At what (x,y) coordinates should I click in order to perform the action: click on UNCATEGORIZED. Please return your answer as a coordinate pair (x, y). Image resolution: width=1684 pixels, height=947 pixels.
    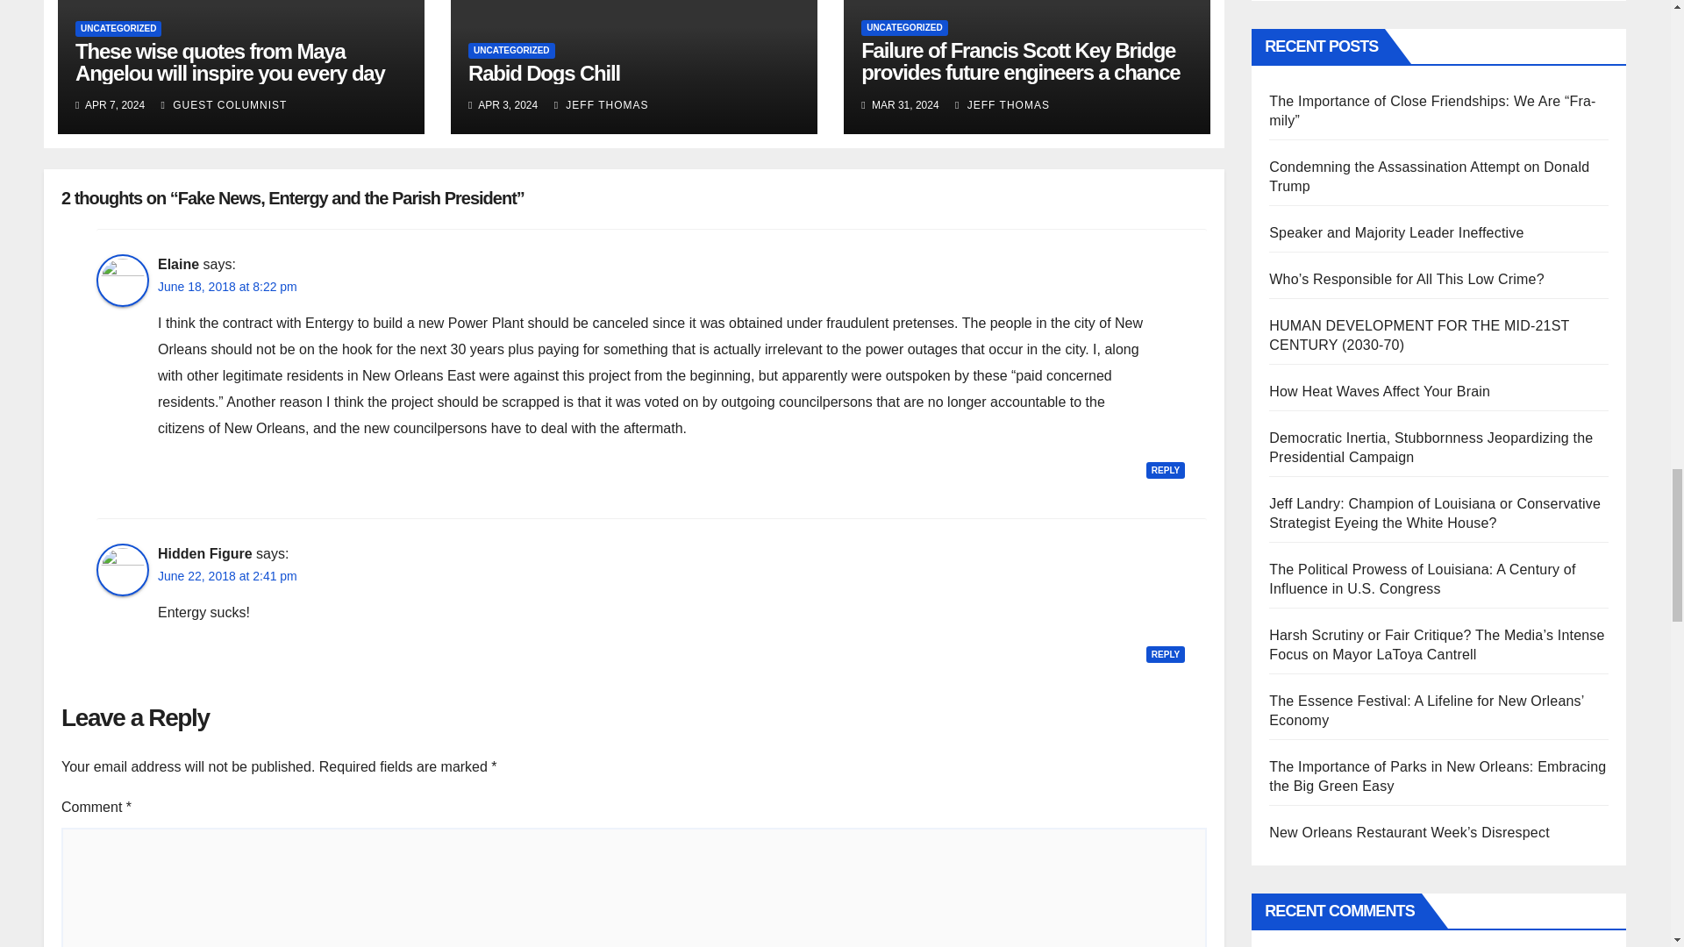
    Looking at the image, I should click on (903, 28).